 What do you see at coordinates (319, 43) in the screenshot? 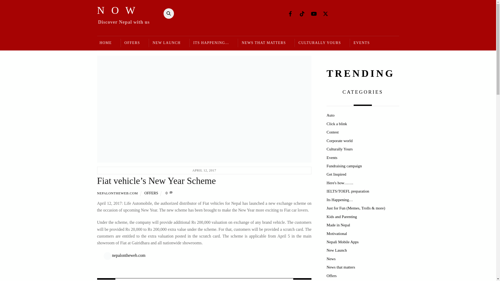
I see `CULTURALLY YOURS` at bounding box center [319, 43].